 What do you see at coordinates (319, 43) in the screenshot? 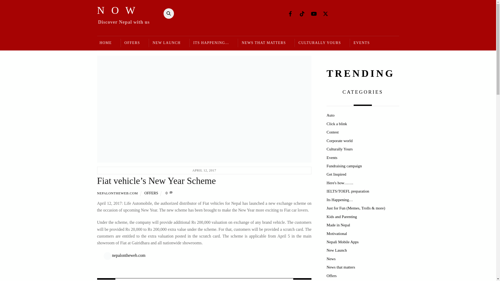
I see `CULTURALLY YOURS` at bounding box center [319, 43].